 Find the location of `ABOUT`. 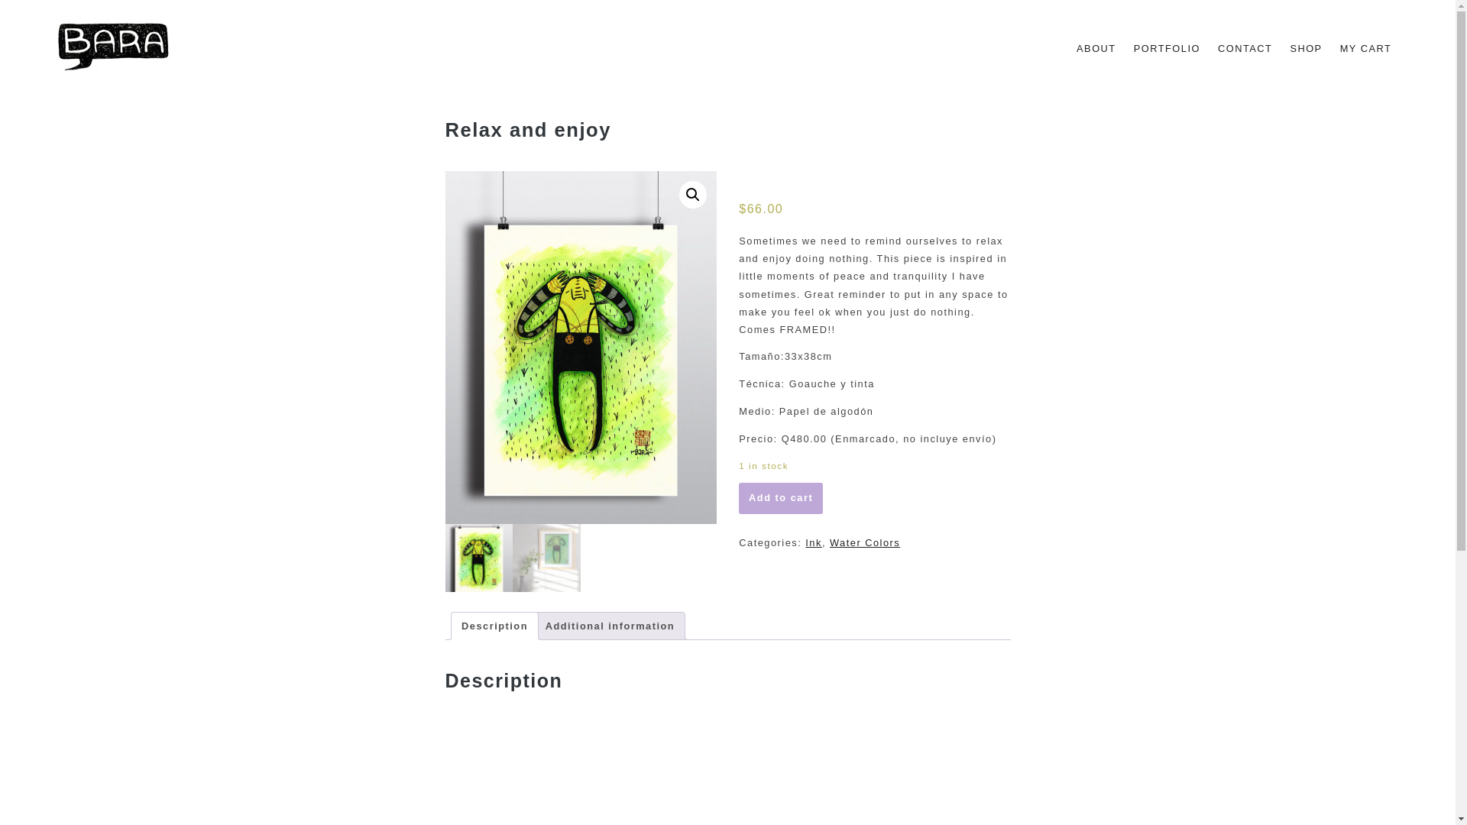

ABOUT is located at coordinates (1096, 47).